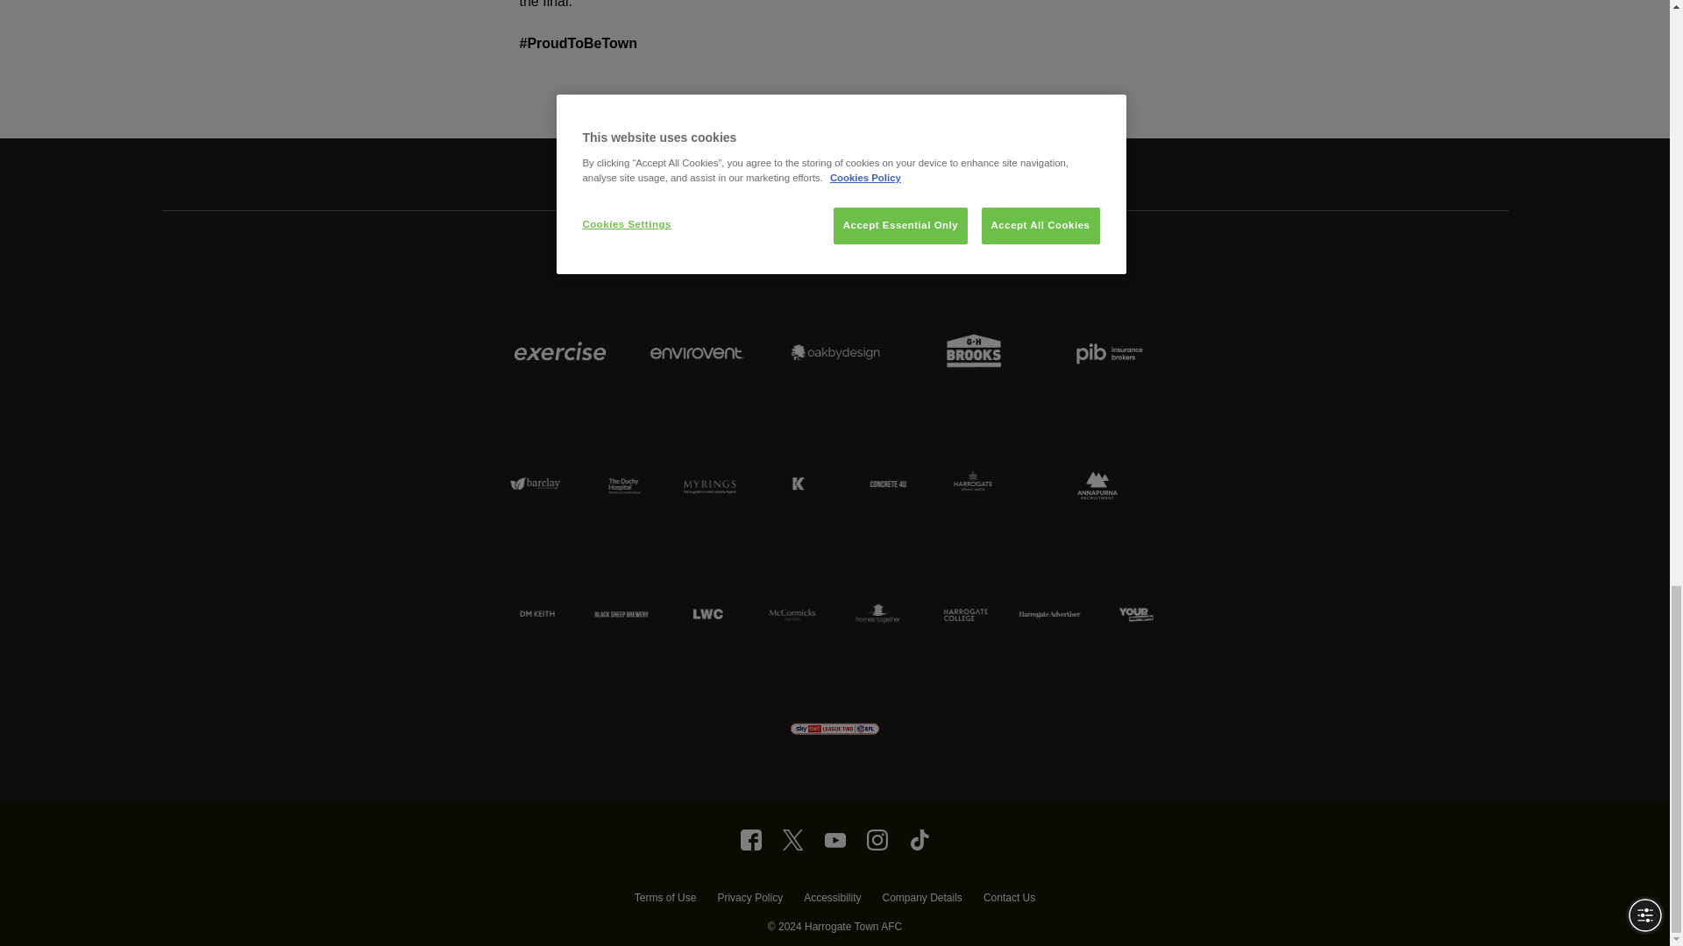  What do you see at coordinates (750, 839) in the screenshot?
I see `HarrowgateTownAFC` at bounding box center [750, 839].